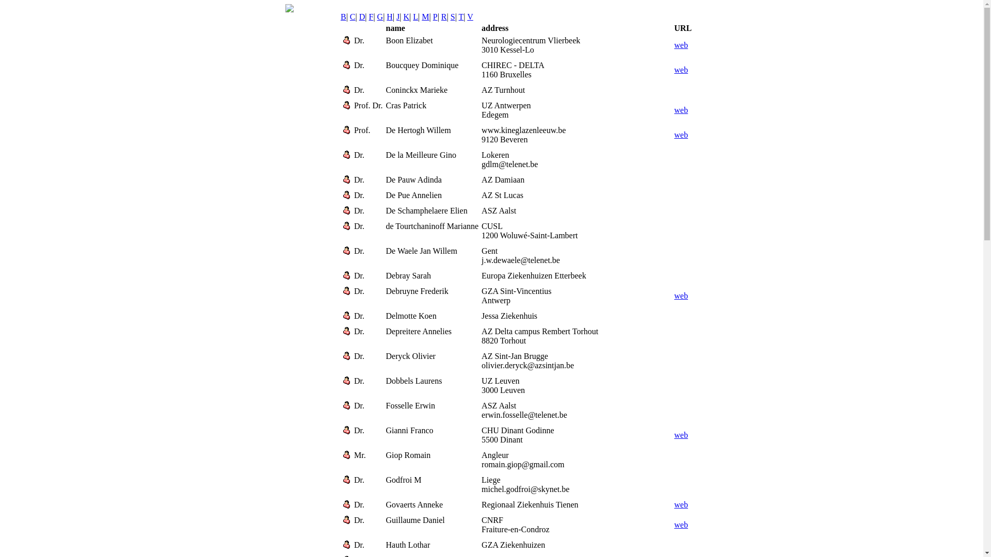 This screenshot has height=557, width=991. Describe the element at coordinates (681, 435) in the screenshot. I see `web` at that location.